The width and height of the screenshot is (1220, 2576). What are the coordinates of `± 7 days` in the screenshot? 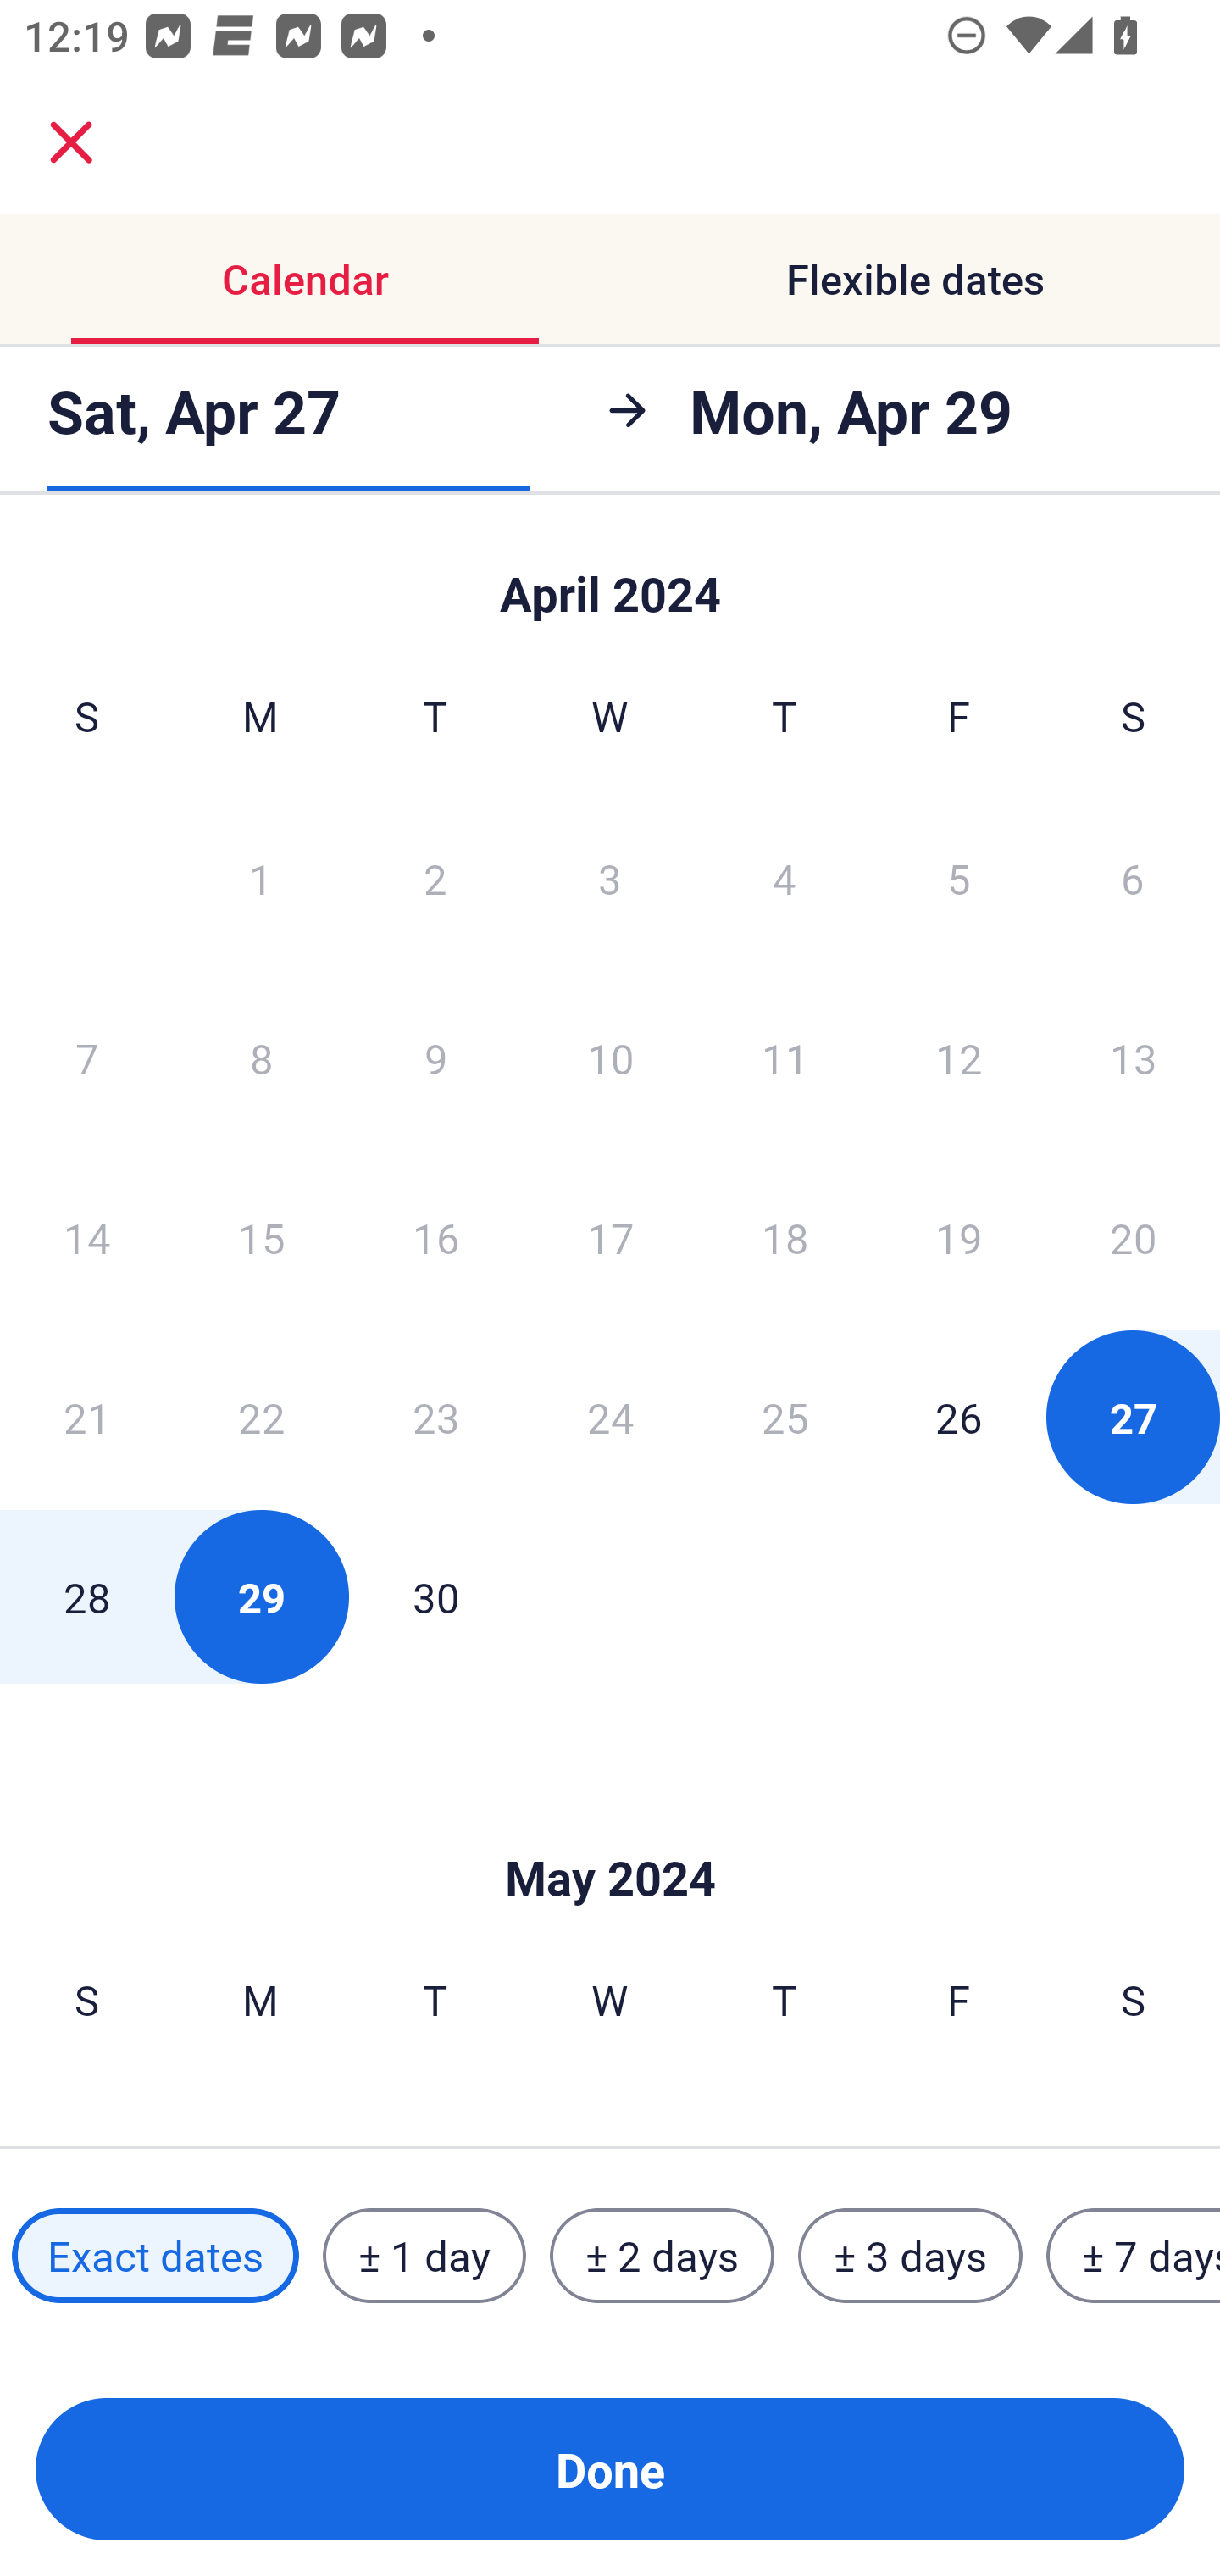 It's located at (1134, 2255).